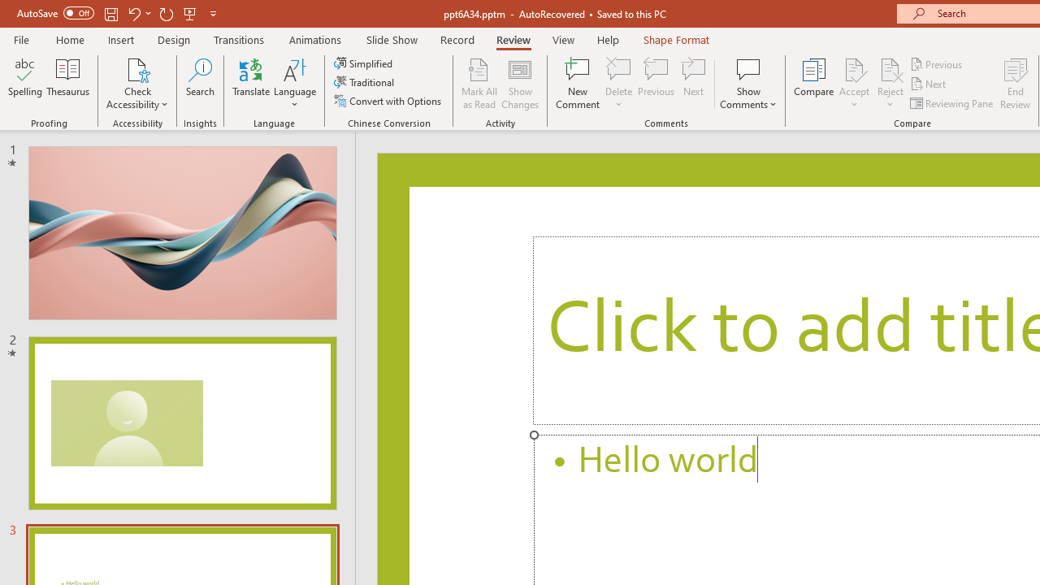 Image resolution: width=1040 pixels, height=585 pixels. I want to click on Next, so click(929, 84).